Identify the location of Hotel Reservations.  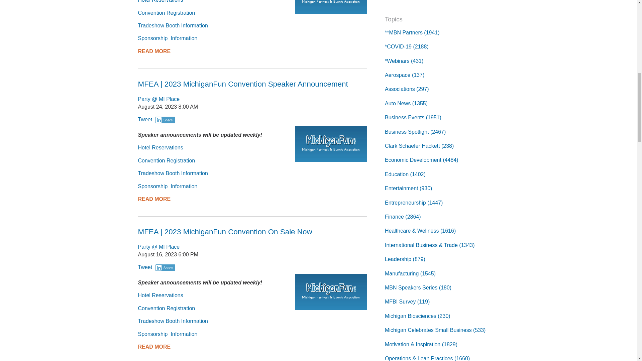
(160, 1).